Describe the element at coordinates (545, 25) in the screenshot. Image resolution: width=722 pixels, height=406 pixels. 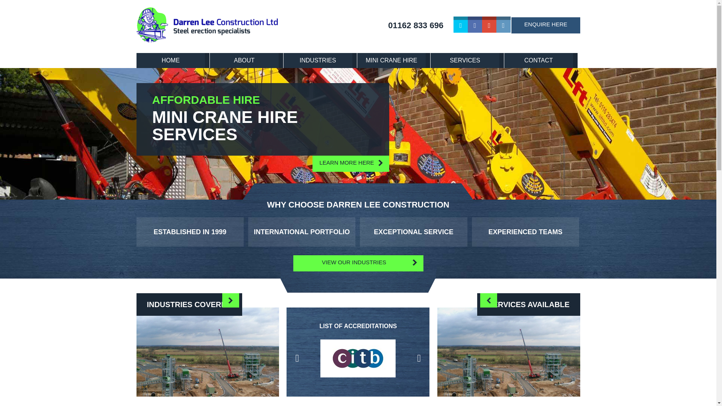
I see `ENQUIRE HERE` at that location.